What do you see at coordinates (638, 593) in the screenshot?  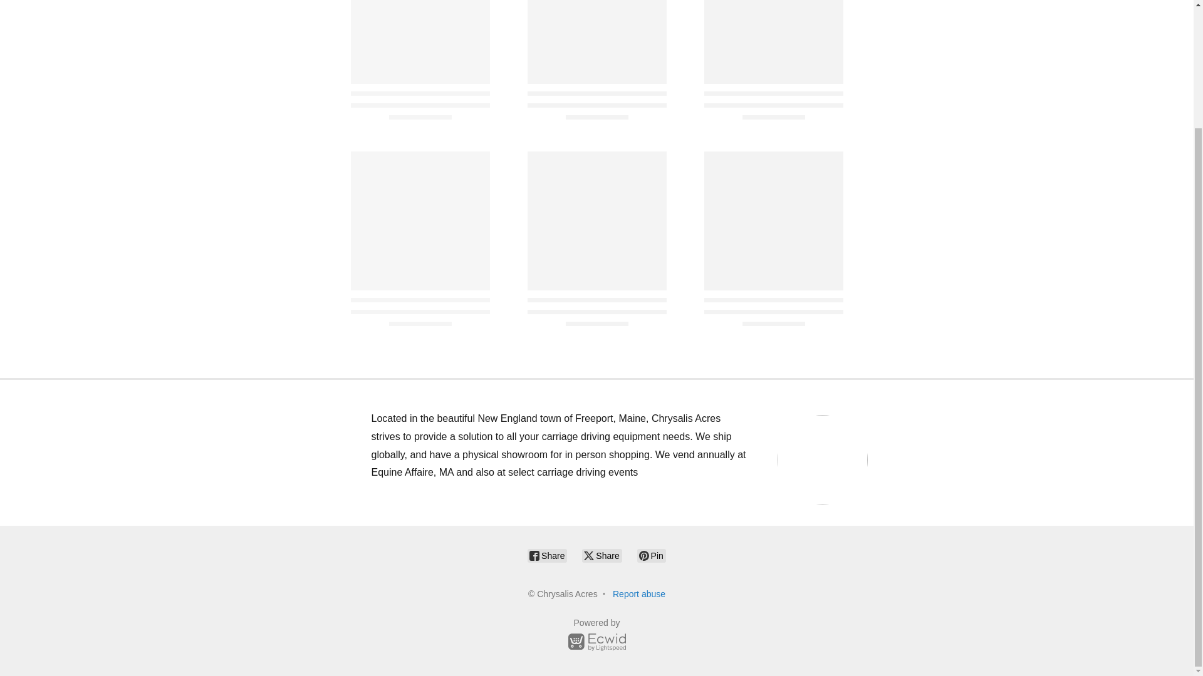 I see `Report abuse` at bounding box center [638, 593].